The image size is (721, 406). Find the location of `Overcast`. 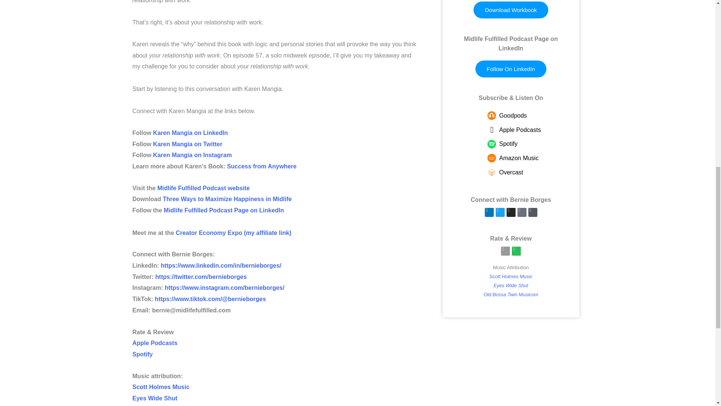

Overcast is located at coordinates (528, 172).